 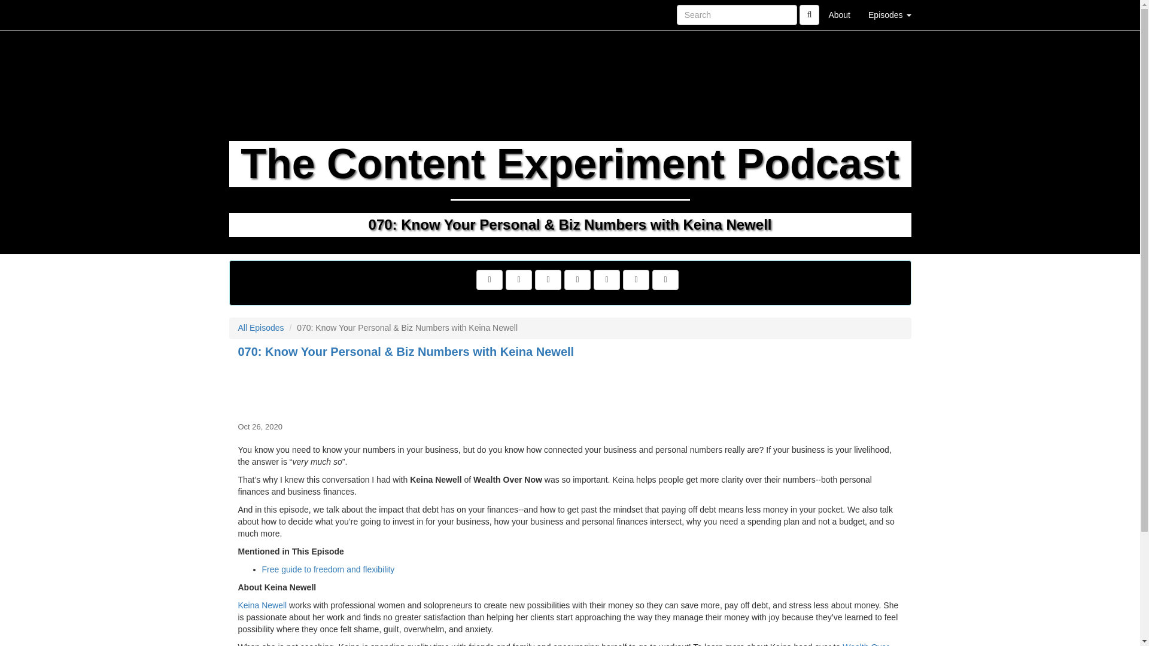 I want to click on About, so click(x=839, y=14).